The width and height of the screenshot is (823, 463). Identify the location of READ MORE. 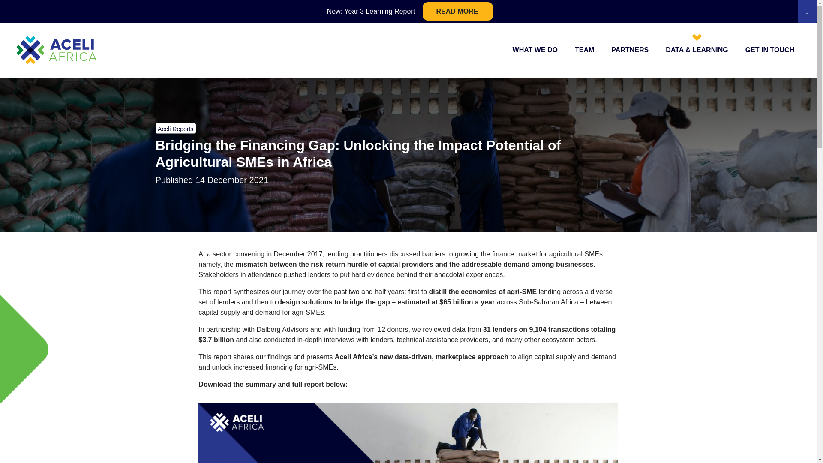
(458, 11).